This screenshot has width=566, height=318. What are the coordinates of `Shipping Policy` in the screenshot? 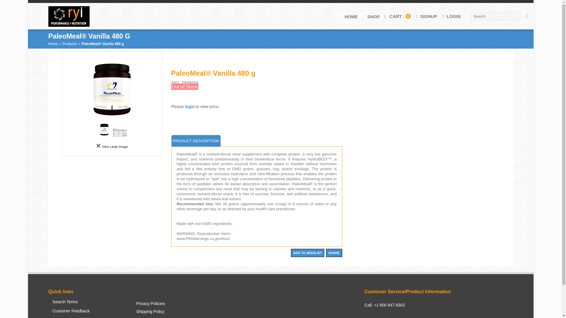 It's located at (150, 313).